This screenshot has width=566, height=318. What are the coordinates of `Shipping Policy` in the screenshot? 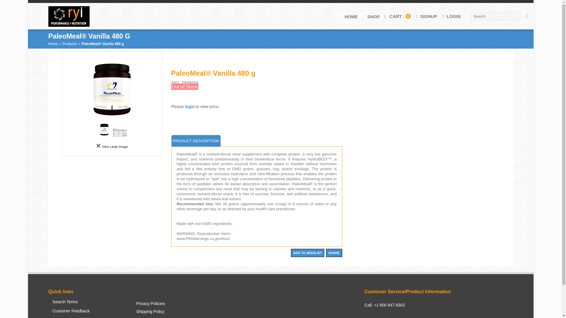 It's located at (150, 313).